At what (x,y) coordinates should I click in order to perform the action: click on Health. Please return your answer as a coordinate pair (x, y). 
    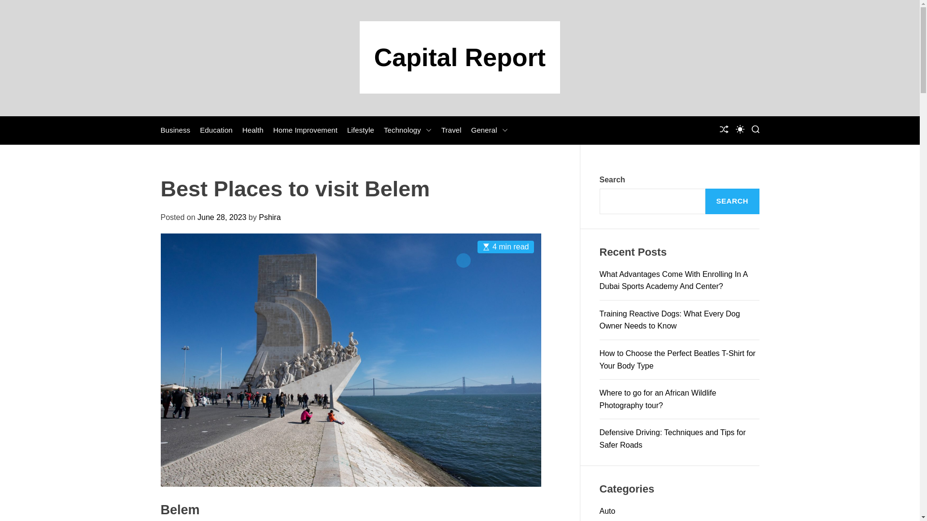
    Looking at the image, I should click on (253, 130).